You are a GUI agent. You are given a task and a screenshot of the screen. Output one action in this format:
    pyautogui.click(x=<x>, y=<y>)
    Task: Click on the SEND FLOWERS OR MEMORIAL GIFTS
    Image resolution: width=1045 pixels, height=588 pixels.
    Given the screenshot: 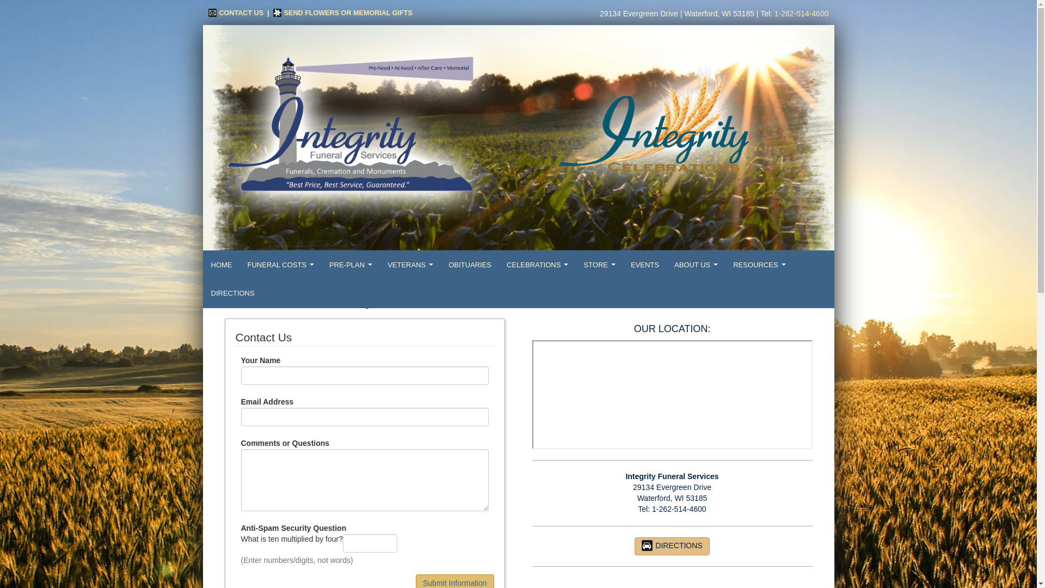 What is the action you would take?
    pyautogui.click(x=343, y=13)
    